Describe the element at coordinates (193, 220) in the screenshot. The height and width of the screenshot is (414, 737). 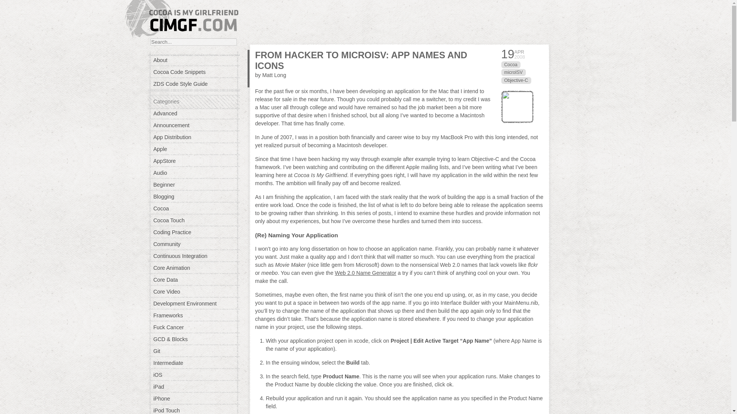
I see `Cocoa Touch` at that location.